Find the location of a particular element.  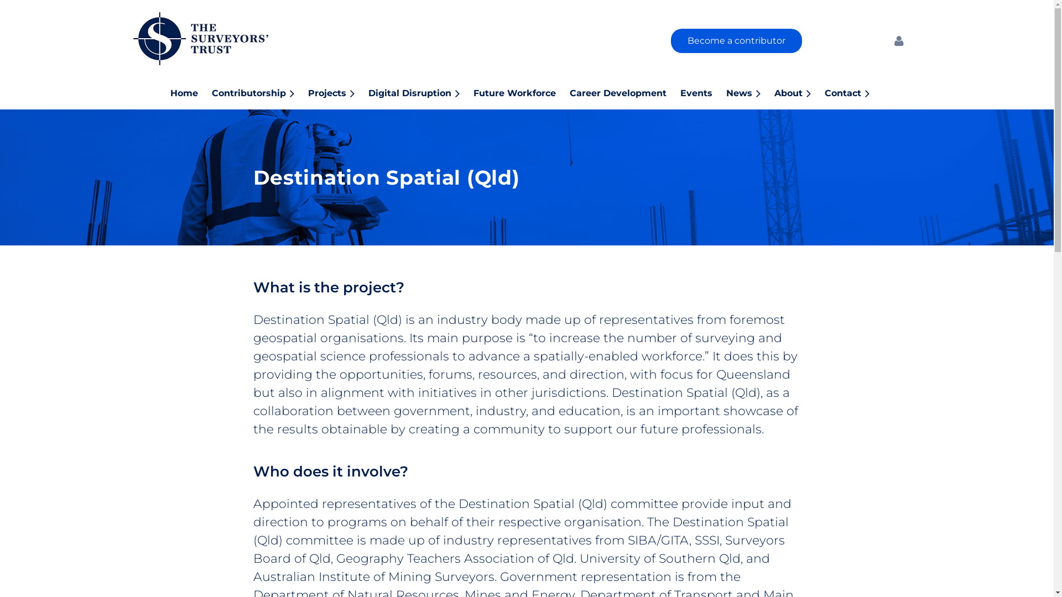

Future Workforce is located at coordinates (522, 92).